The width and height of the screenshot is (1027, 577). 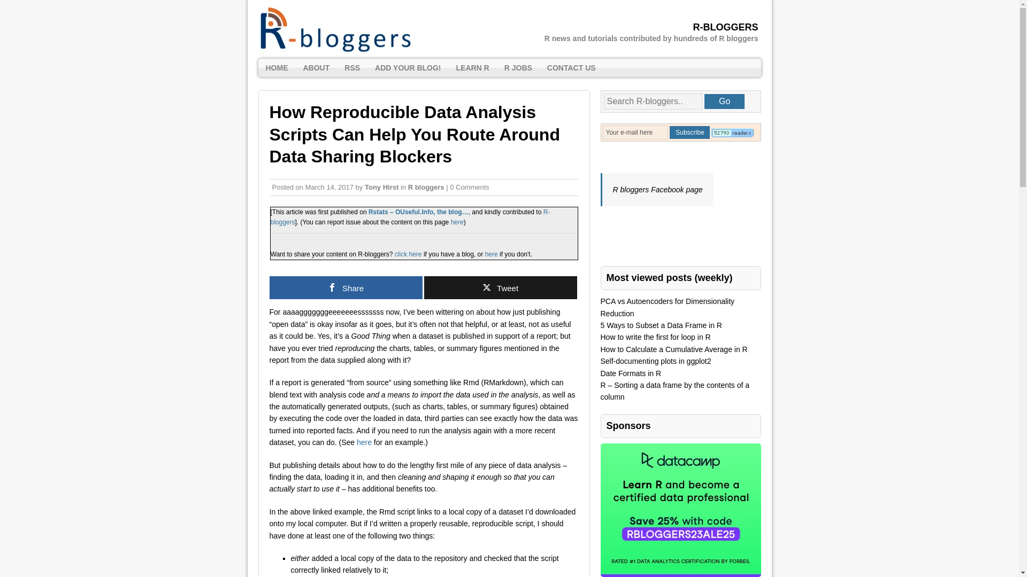 What do you see at coordinates (509, 29) in the screenshot?
I see `R-bloggers` at bounding box center [509, 29].